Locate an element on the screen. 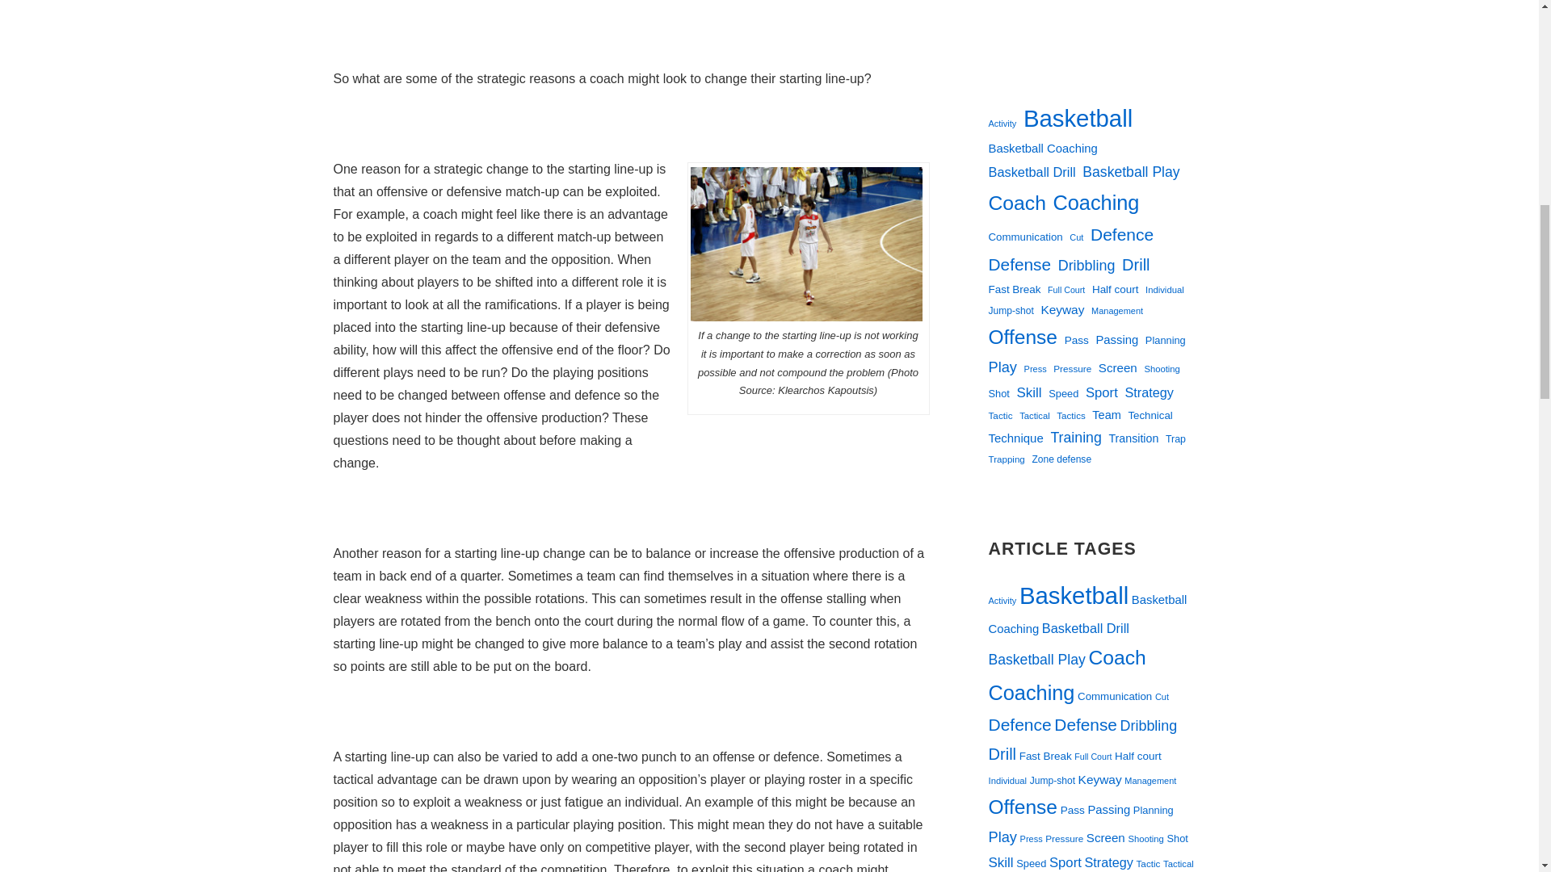 The image size is (1551, 872). Advertisement is located at coordinates (631, 23).